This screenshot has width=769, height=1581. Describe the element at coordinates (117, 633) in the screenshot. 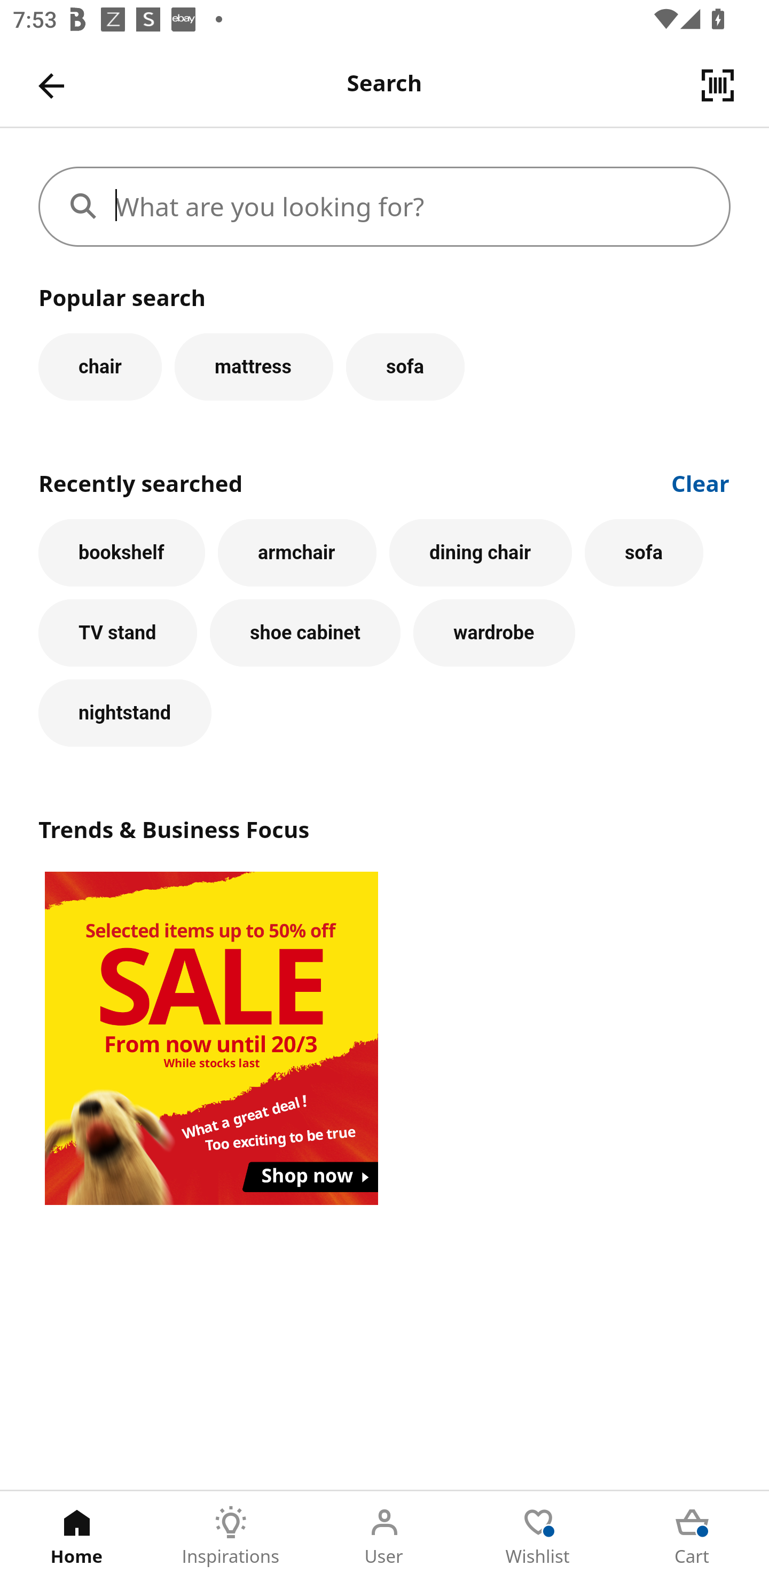

I see `TV stand` at that location.